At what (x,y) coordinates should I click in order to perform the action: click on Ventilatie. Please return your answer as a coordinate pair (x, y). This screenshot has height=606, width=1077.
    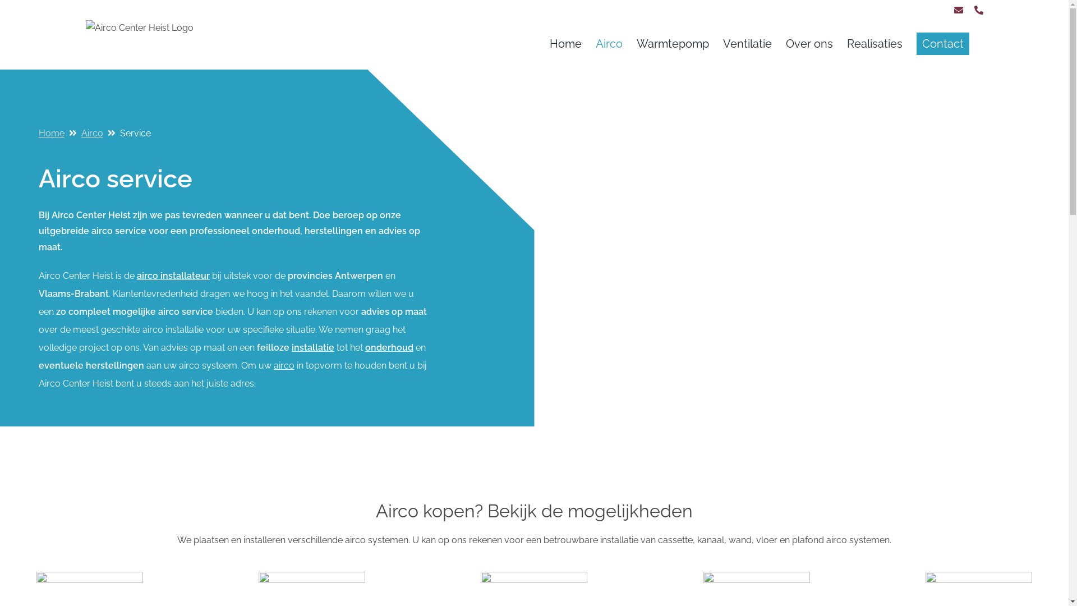
    Looking at the image, I should click on (747, 44).